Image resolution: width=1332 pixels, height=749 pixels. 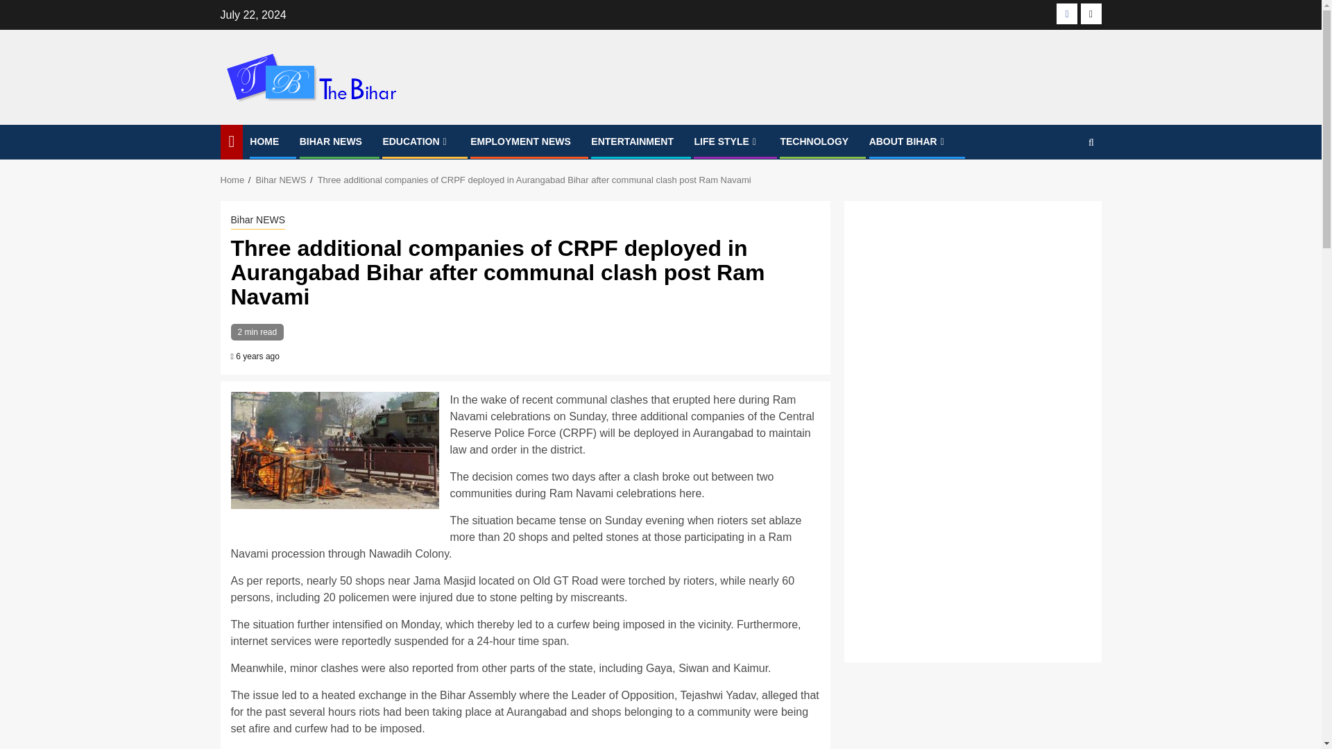 I want to click on EMPLOYMENT NEWS, so click(x=520, y=141).